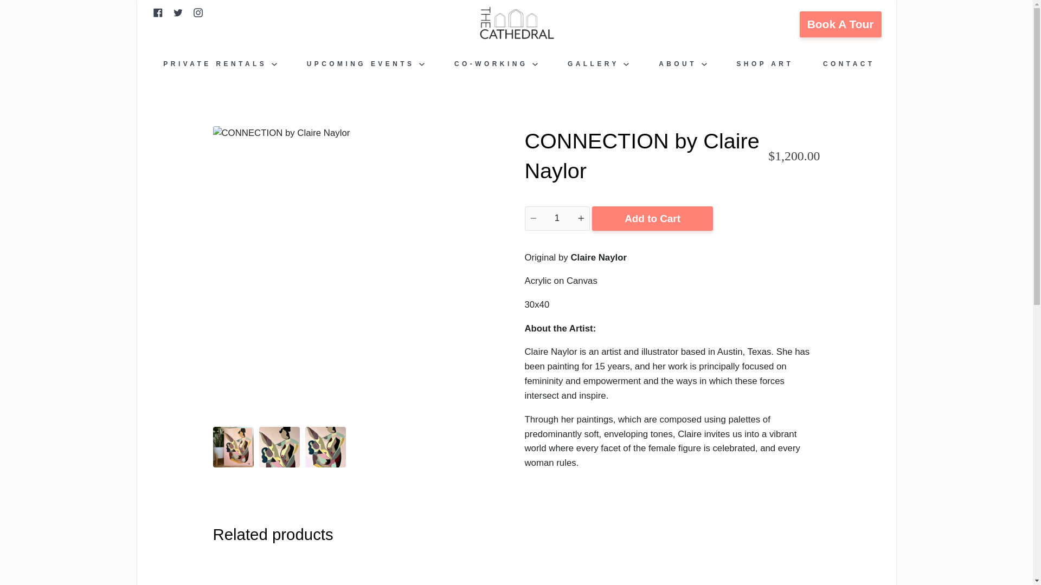 This screenshot has width=1041, height=585. What do you see at coordinates (157, 12) in the screenshot?
I see `Facebook` at bounding box center [157, 12].